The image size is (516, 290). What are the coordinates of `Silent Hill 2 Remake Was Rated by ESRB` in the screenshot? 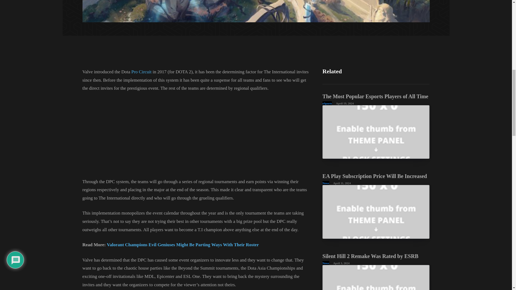 It's located at (370, 256).